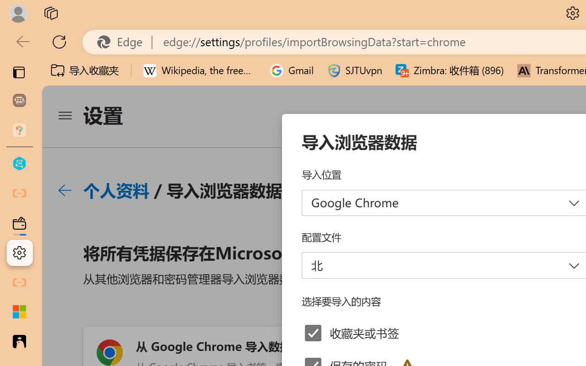 This screenshot has width=586, height=366. Describe the element at coordinates (65, 190) in the screenshot. I see `Class: c01179` at that location.